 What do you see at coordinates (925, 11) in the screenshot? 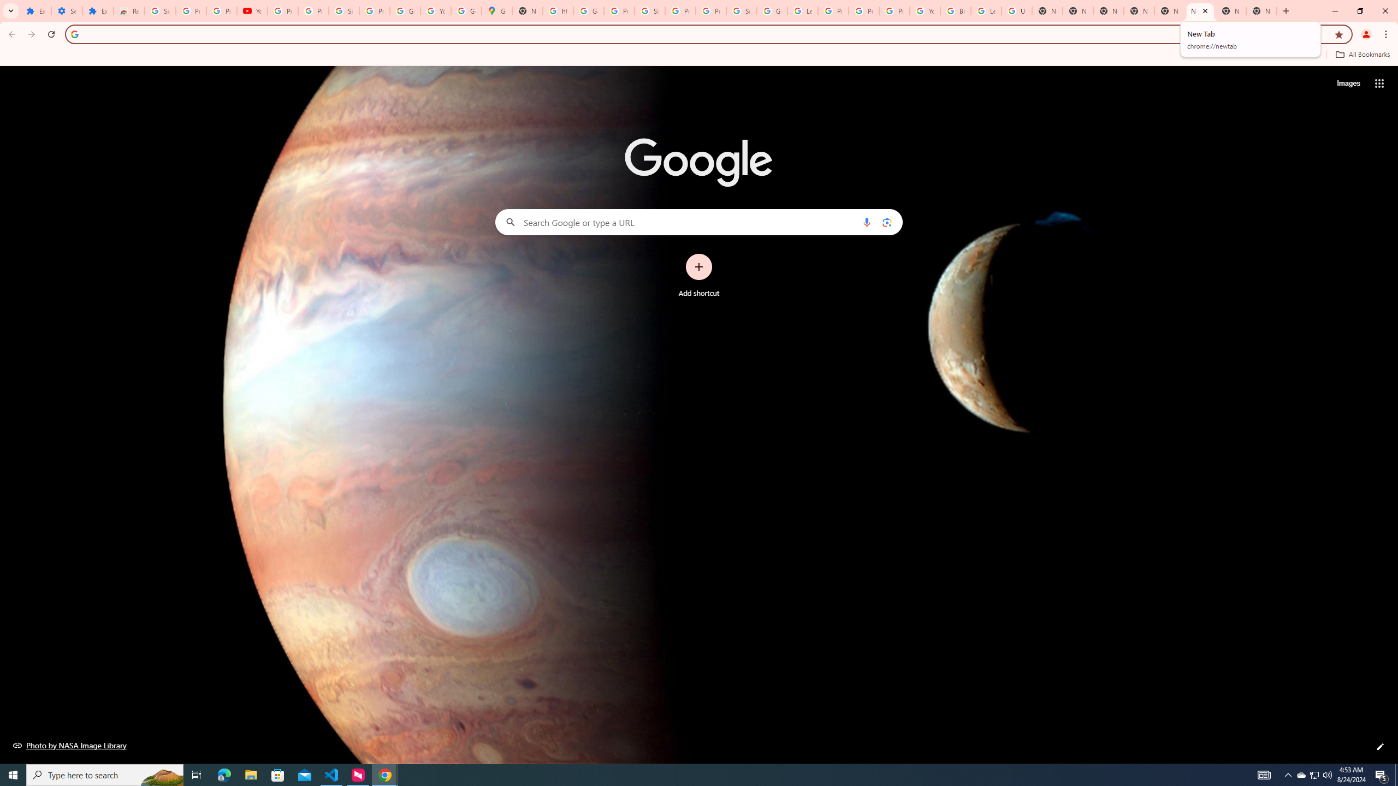
I see `YouTube` at bounding box center [925, 11].